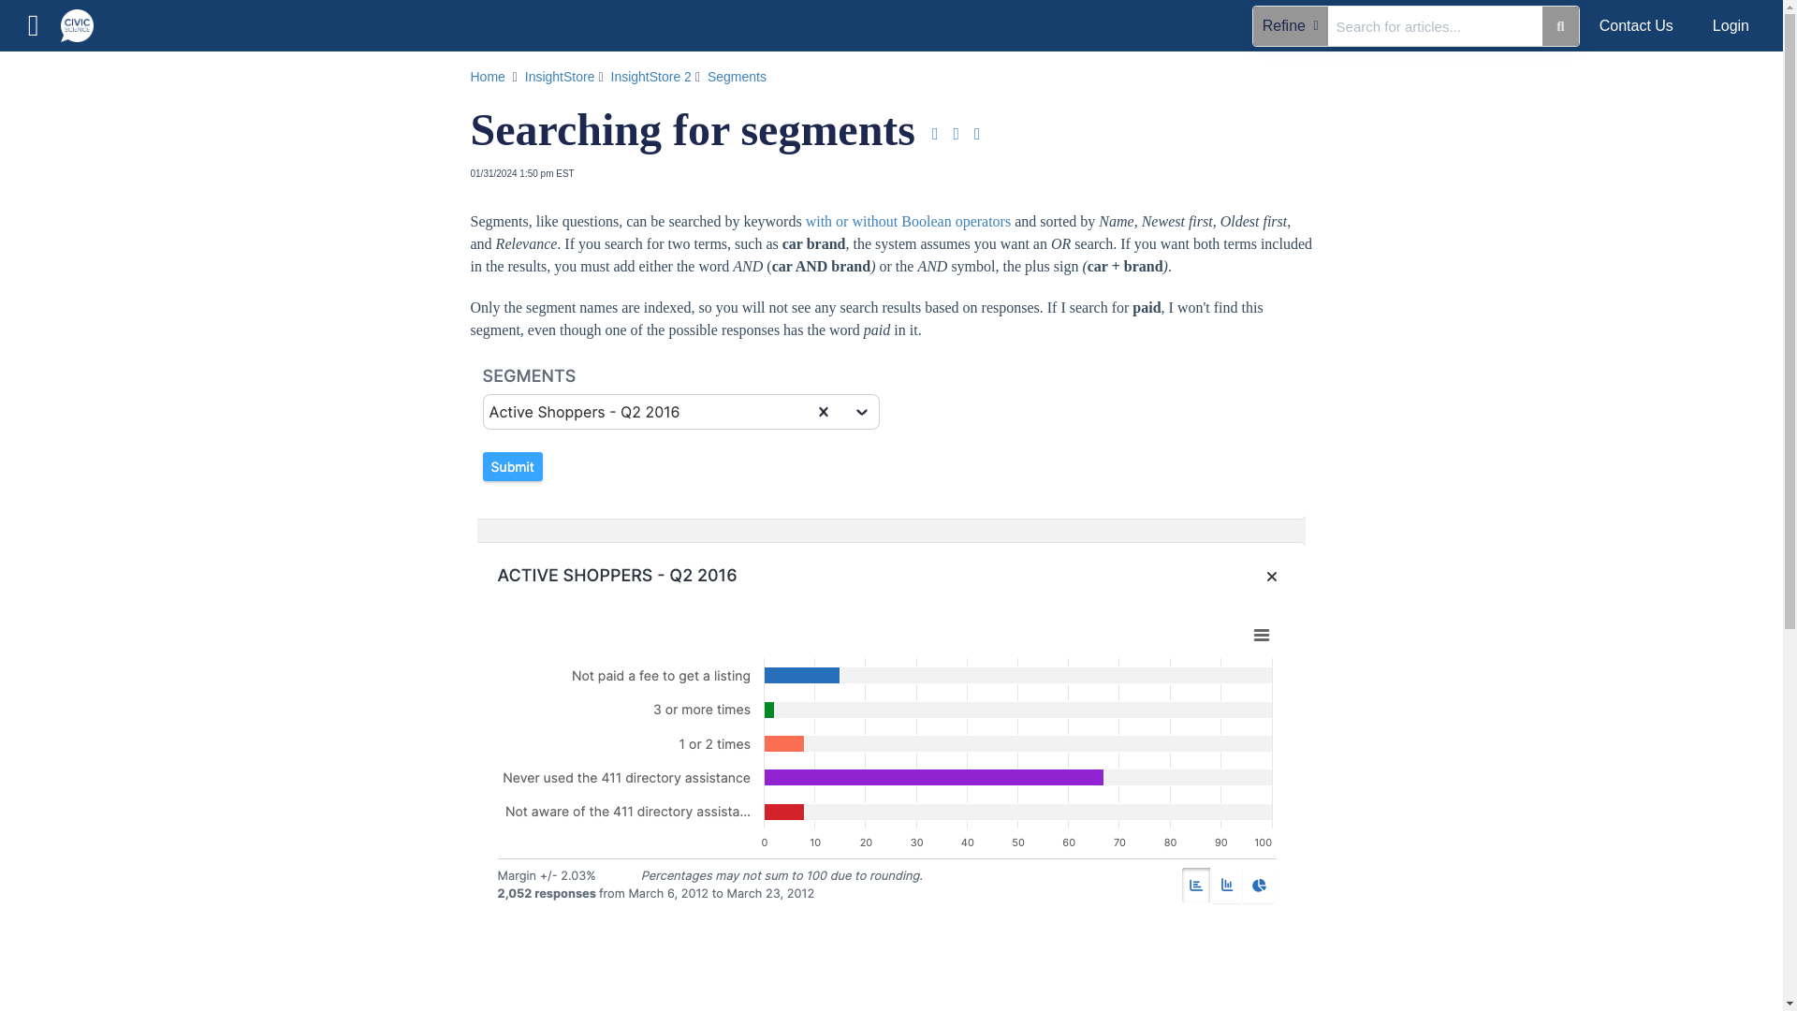 The height and width of the screenshot is (1011, 1797). What do you see at coordinates (43, 76) in the screenshot?
I see `Refine` at bounding box center [43, 76].